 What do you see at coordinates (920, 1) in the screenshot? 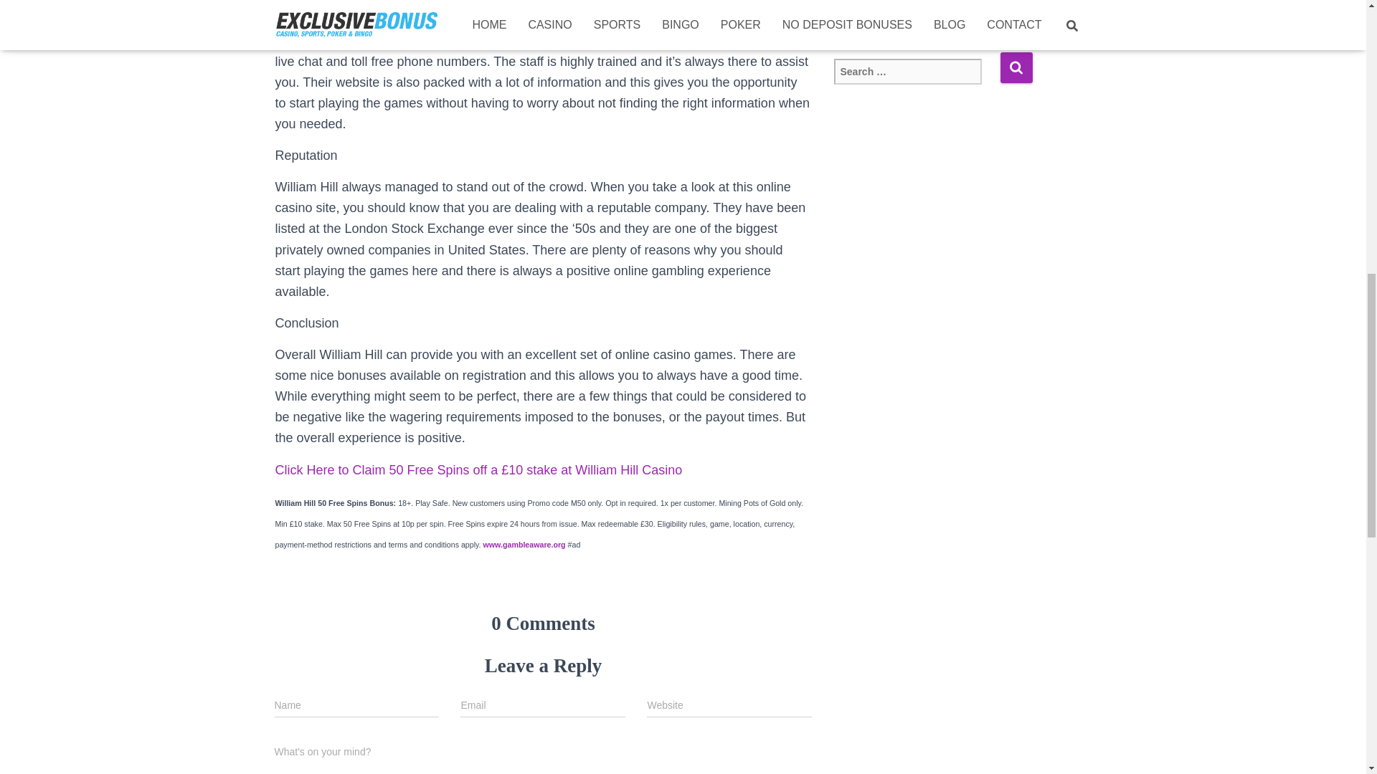
I see `What is the Best Time to Place Your Racing Bets?` at bounding box center [920, 1].